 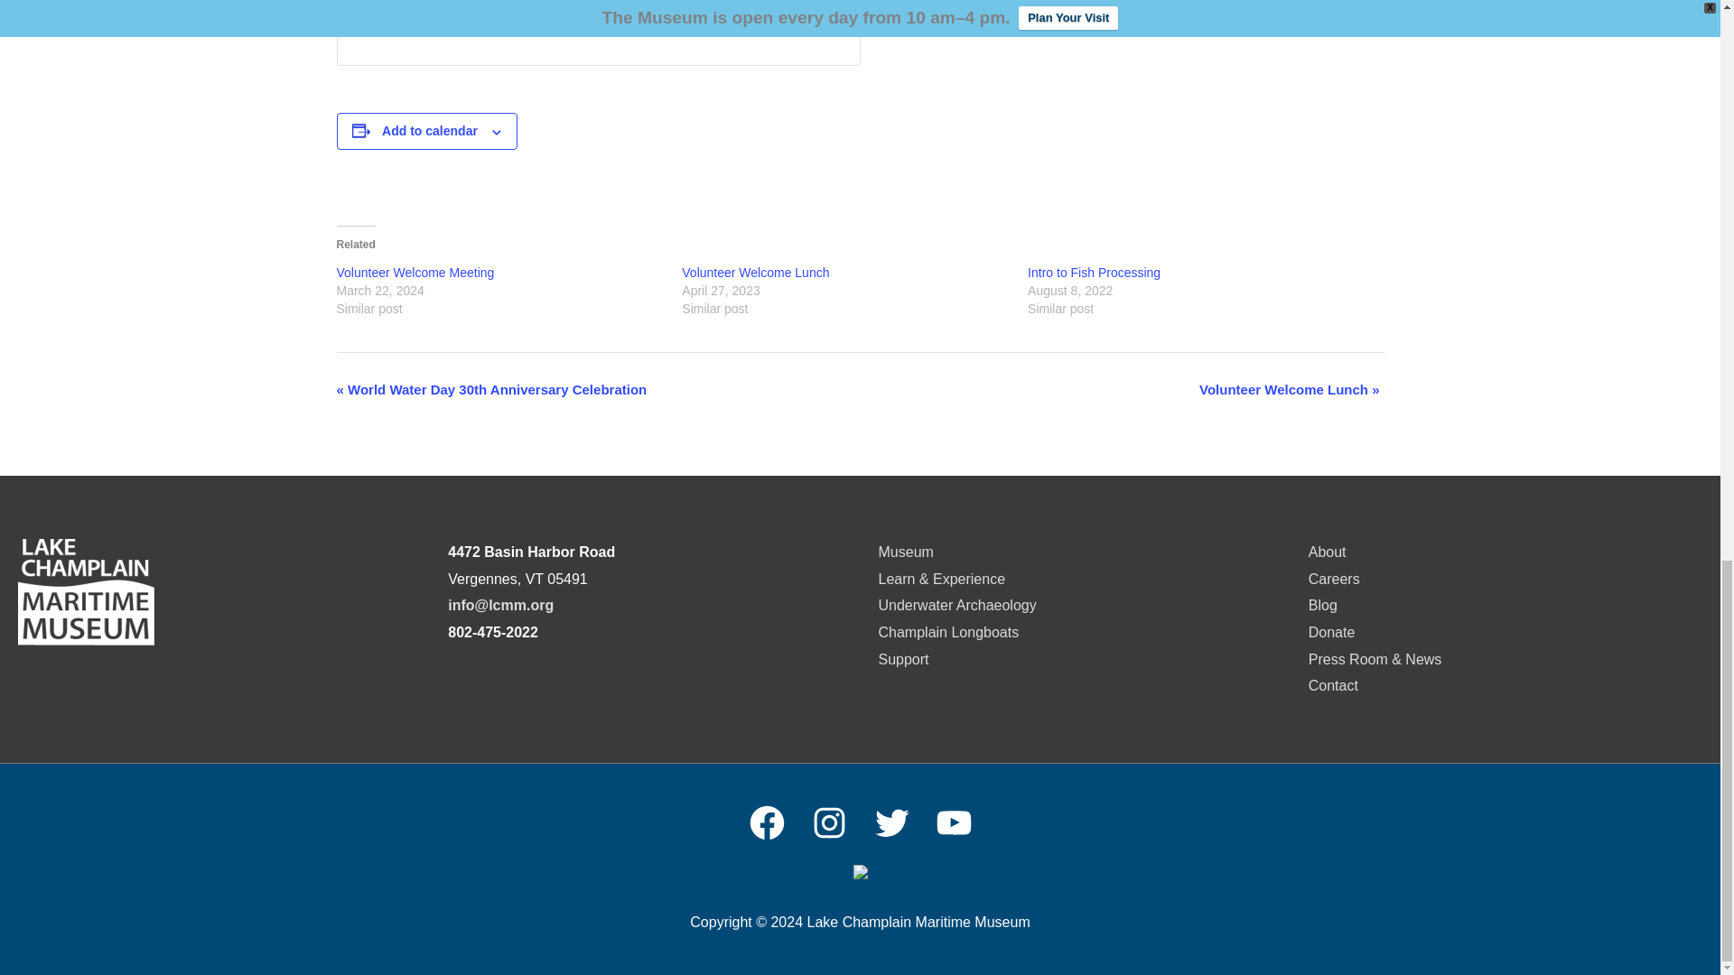 I want to click on Volunteer Welcome Meeting, so click(x=415, y=272).